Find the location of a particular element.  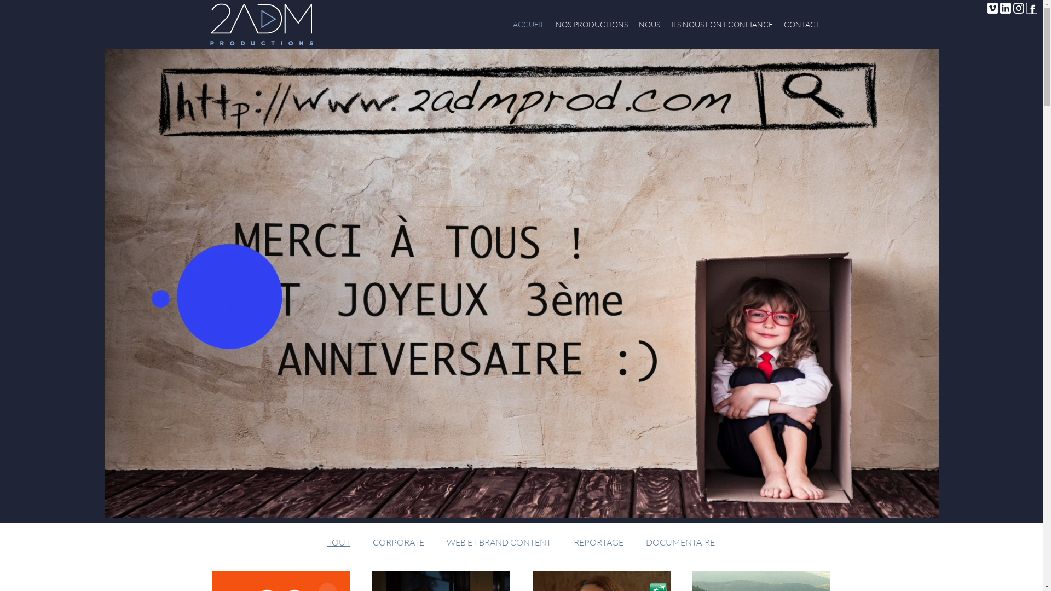

CORPORATE is located at coordinates (399, 543).